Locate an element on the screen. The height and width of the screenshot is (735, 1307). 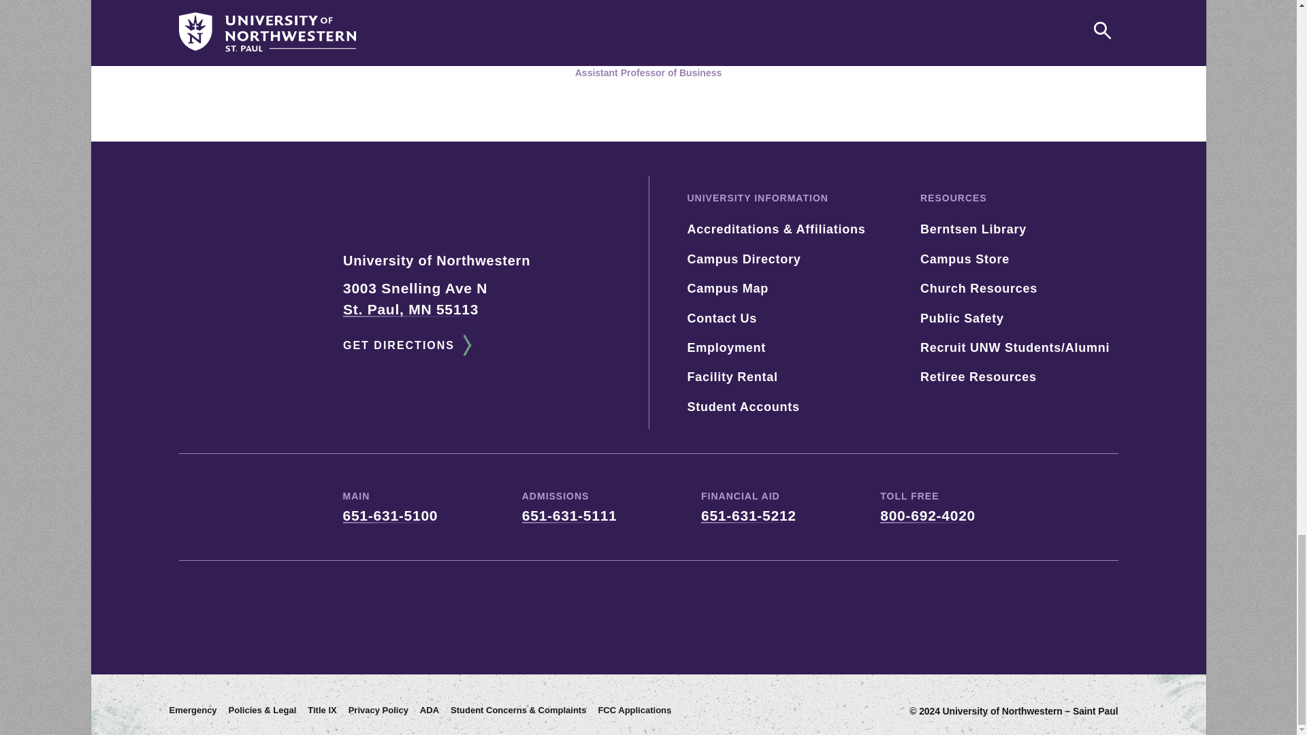
Campus Directory is located at coordinates (743, 259).